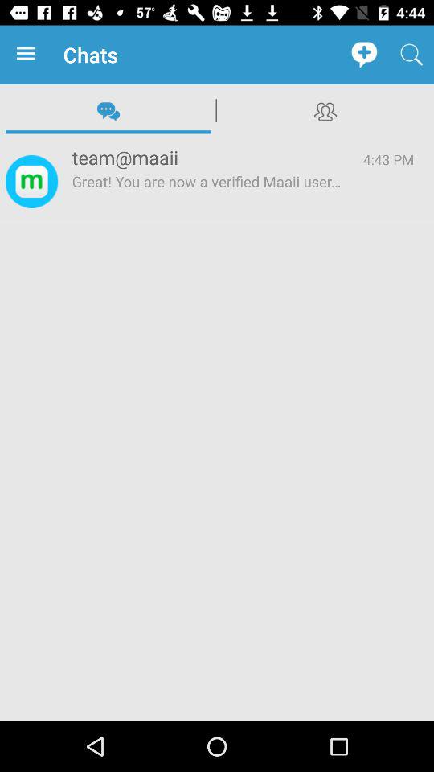 Image resolution: width=434 pixels, height=772 pixels. Describe the element at coordinates (207, 197) in the screenshot. I see `click icon below team@maaii` at that location.